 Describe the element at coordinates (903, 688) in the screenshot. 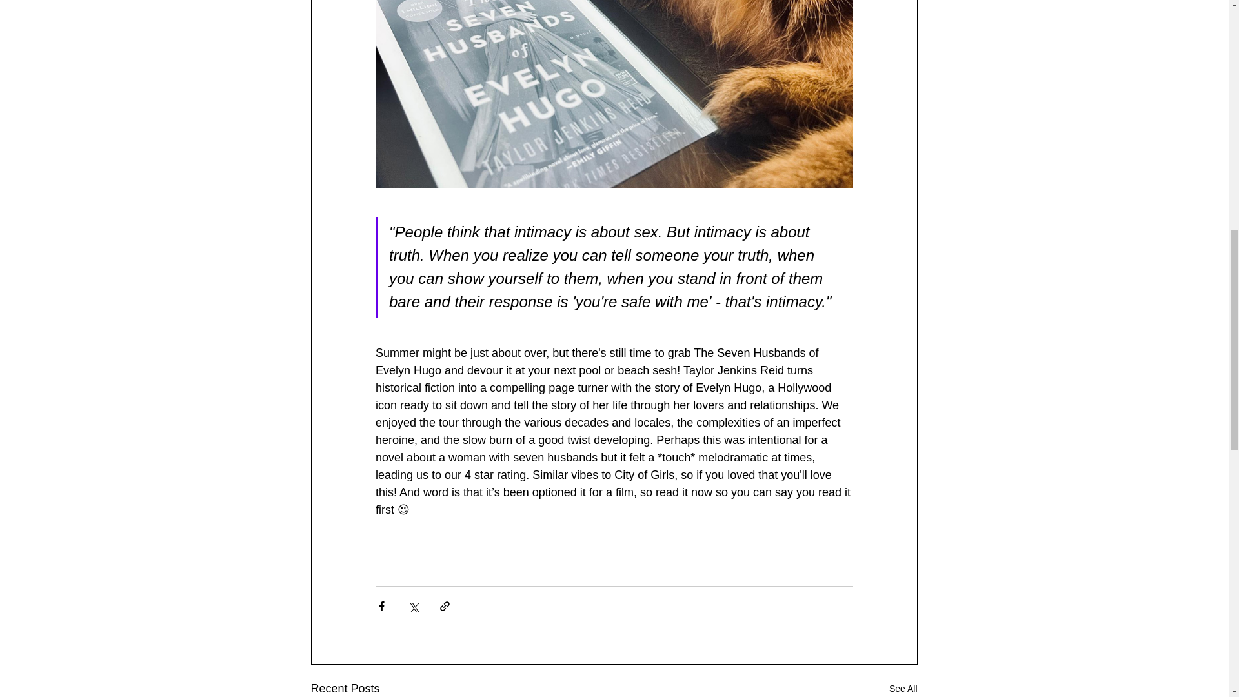

I see `See All` at that location.